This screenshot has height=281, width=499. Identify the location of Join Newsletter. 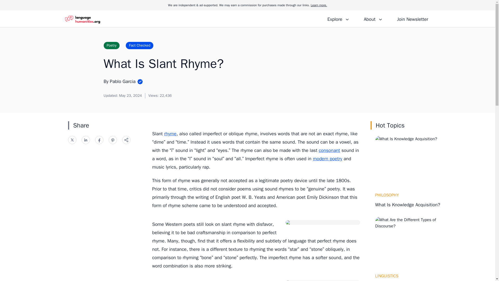
(412, 18).